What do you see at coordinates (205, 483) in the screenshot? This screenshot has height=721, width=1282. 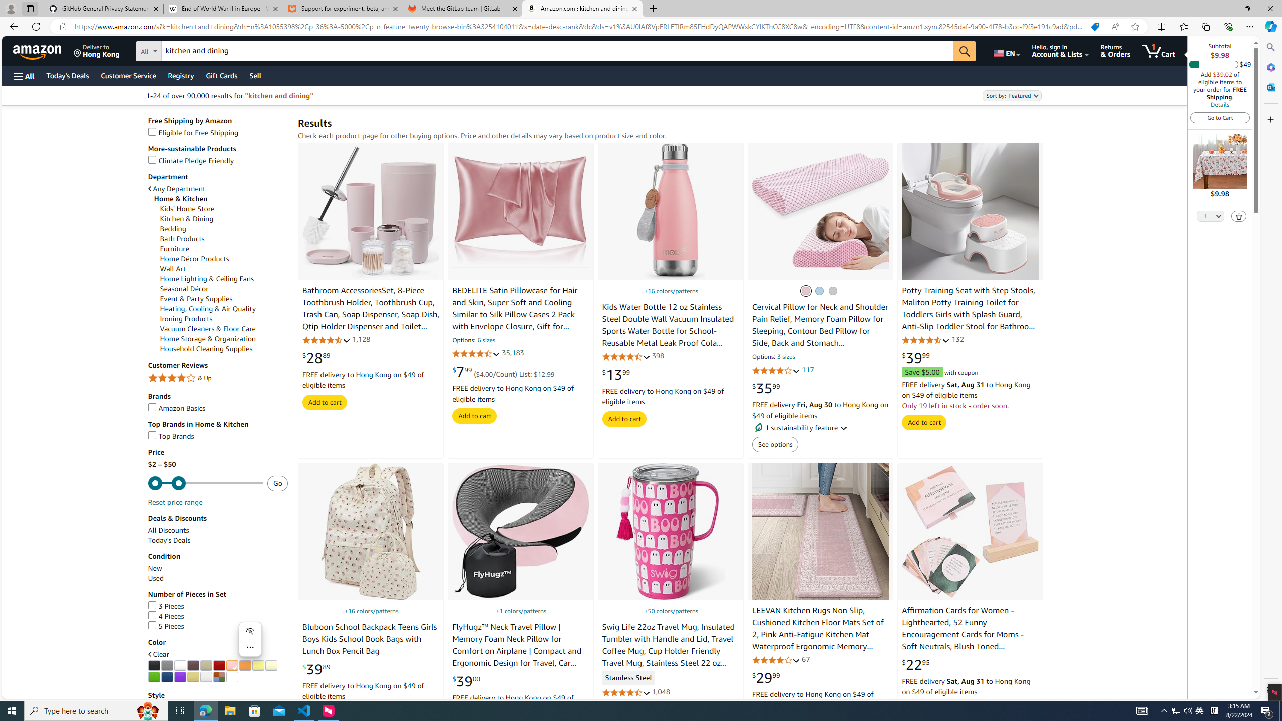 I see `Minimum` at bounding box center [205, 483].